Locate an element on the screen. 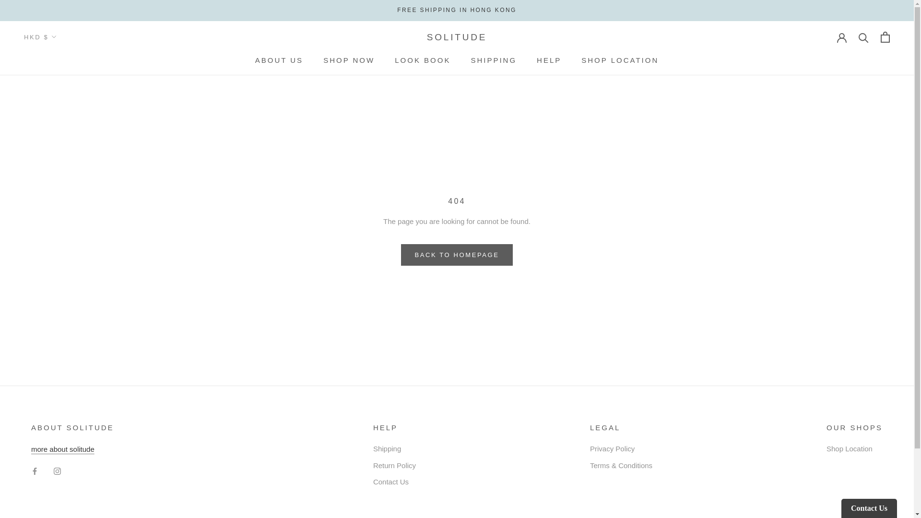 Image resolution: width=921 pixels, height=518 pixels. SHOP NOW is located at coordinates (63, 449).